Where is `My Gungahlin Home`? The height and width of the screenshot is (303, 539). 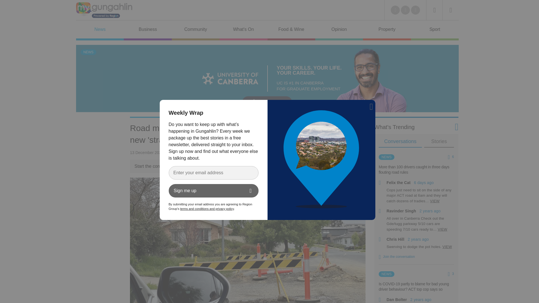 My Gungahlin Home is located at coordinates (104, 10).